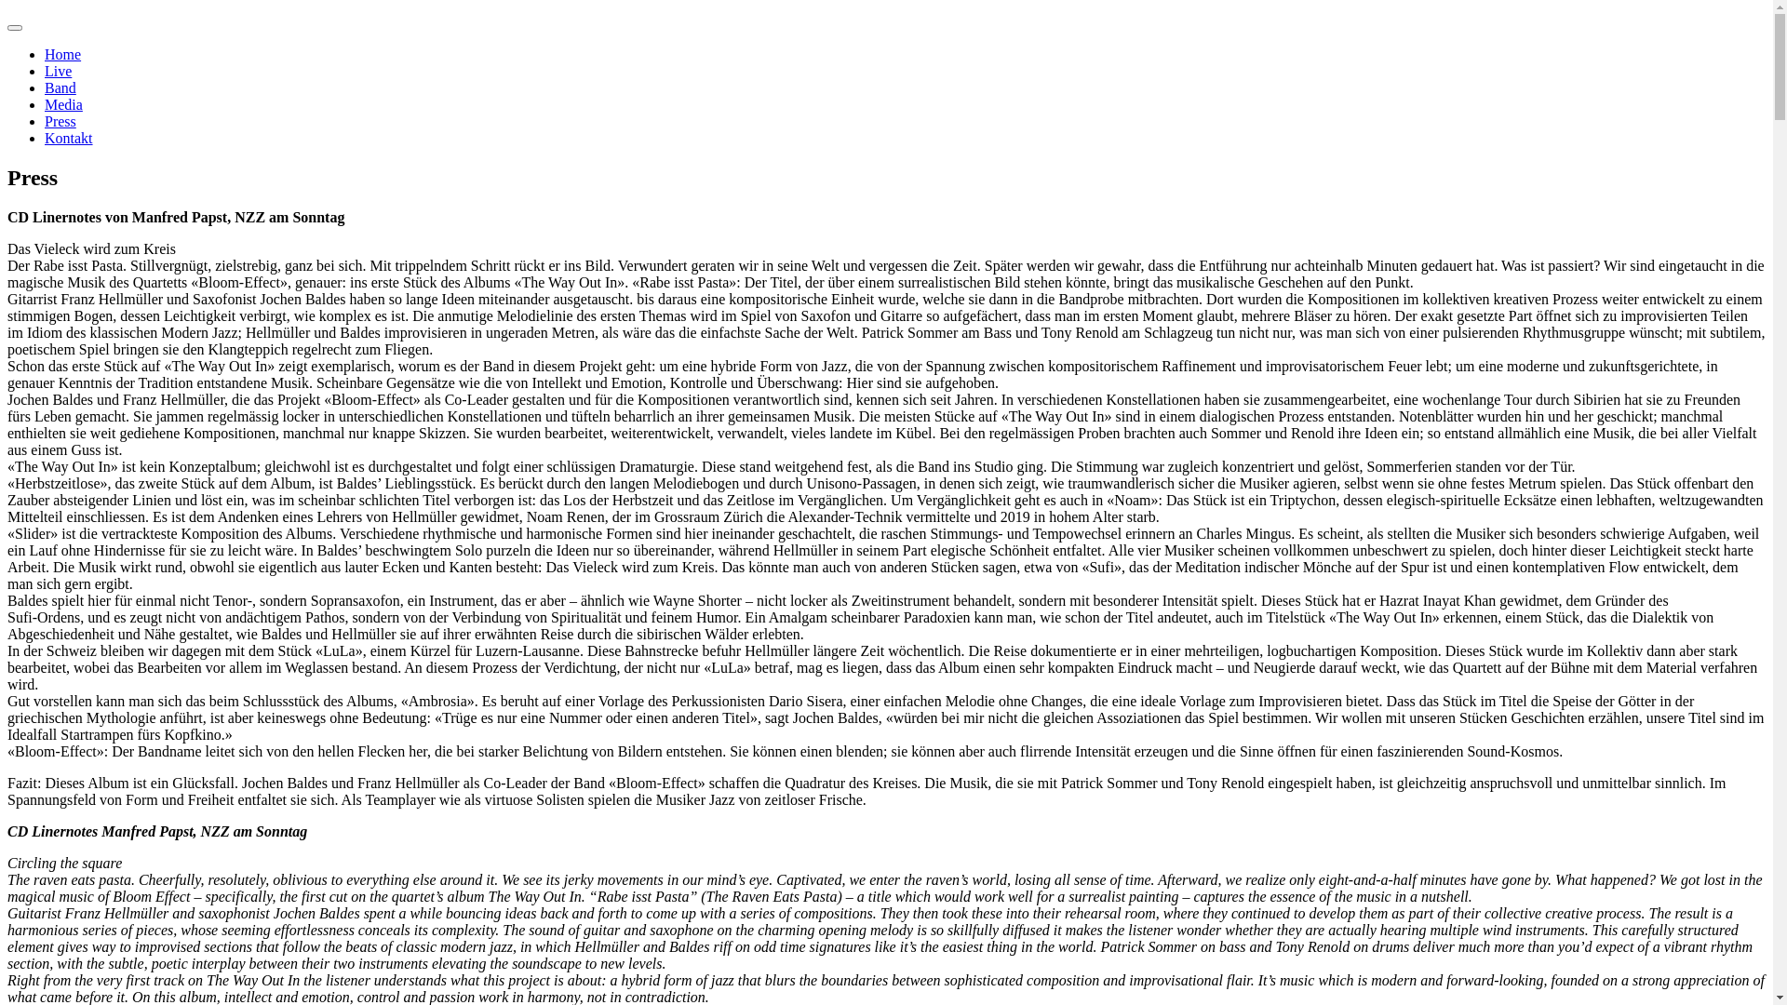 This screenshot has height=1005, width=1787. What do you see at coordinates (7, 15) in the screenshot?
I see `Skip to content` at bounding box center [7, 15].